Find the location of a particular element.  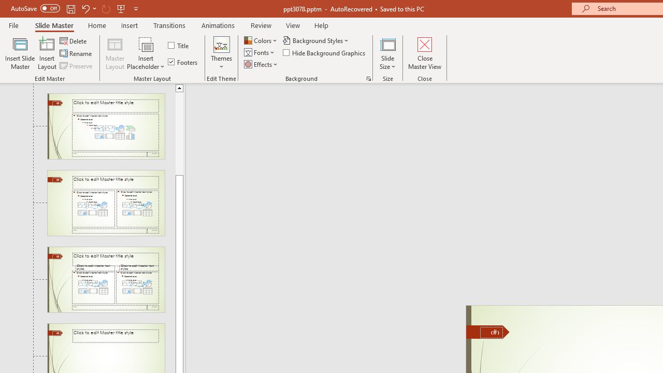

Footers is located at coordinates (183, 62).